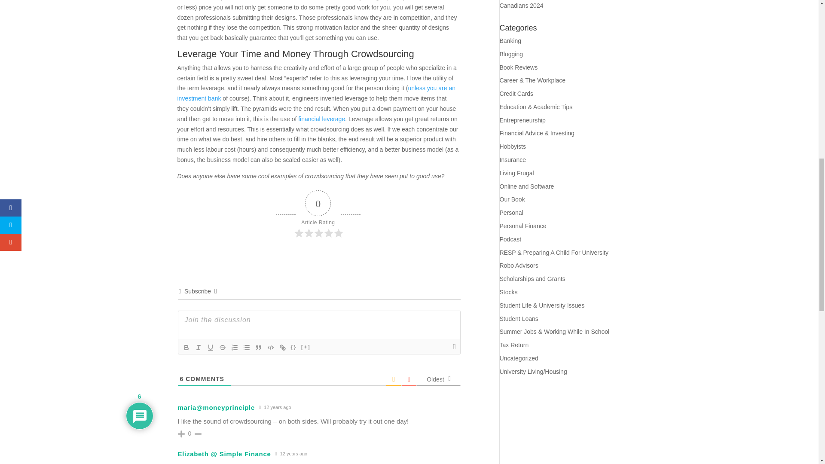  I want to click on Bold, so click(186, 347).